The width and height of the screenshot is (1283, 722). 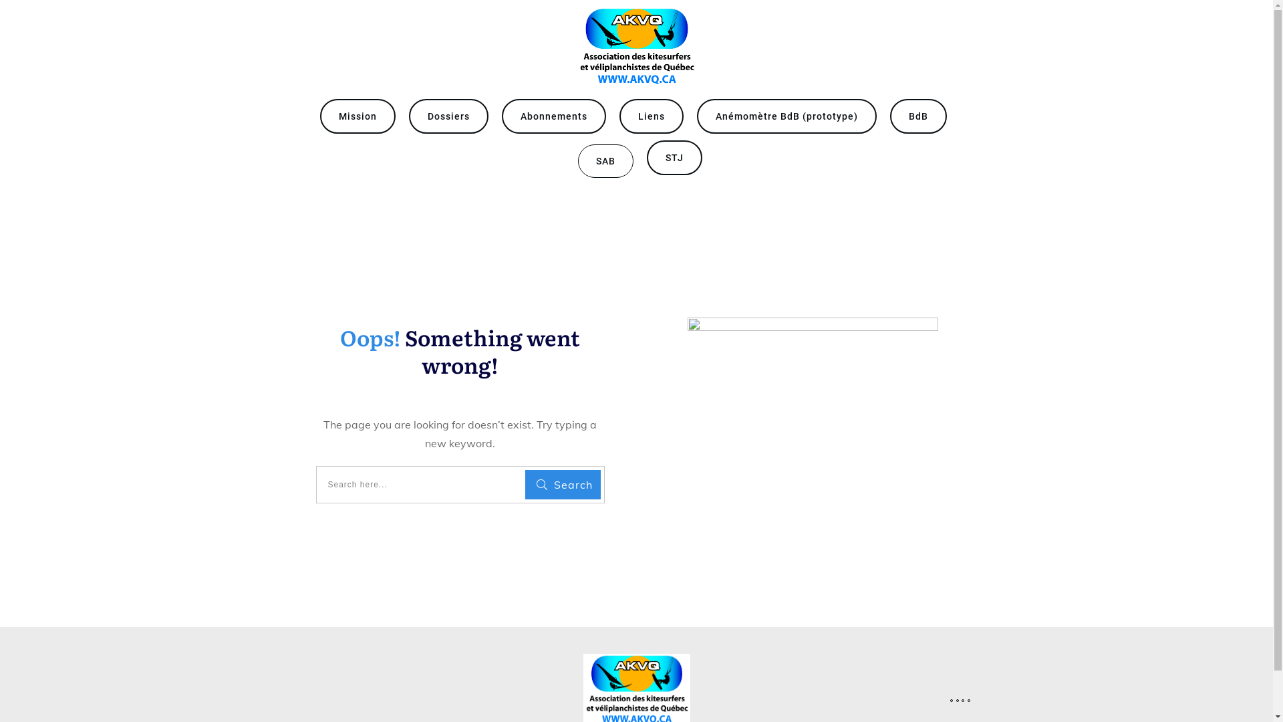 What do you see at coordinates (651, 116) in the screenshot?
I see `Liens` at bounding box center [651, 116].